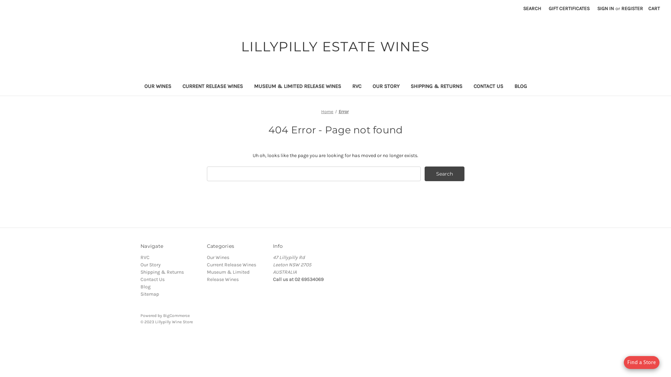 The height and width of the screenshot is (377, 671). I want to click on OUR WINES, so click(157, 87).